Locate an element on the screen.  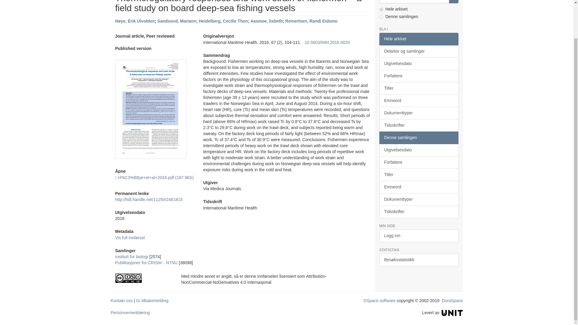
Sandsund, Mariann is located at coordinates (177, 21).